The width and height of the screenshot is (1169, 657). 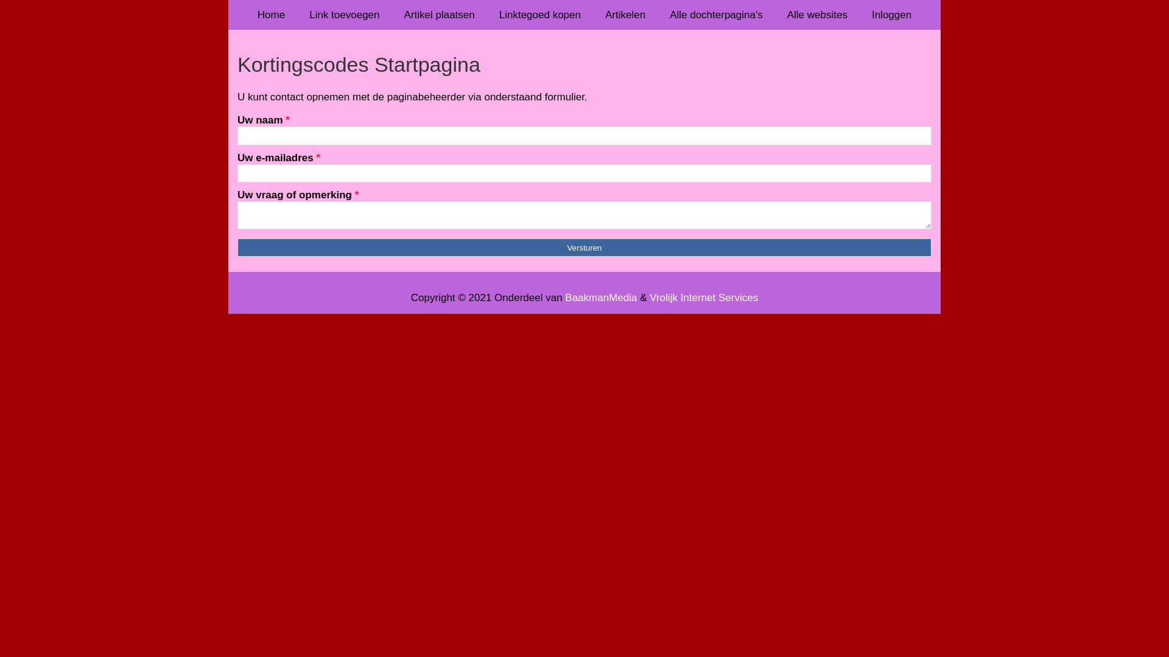 I want to click on Vrolijk Internet Services, so click(x=704, y=298).